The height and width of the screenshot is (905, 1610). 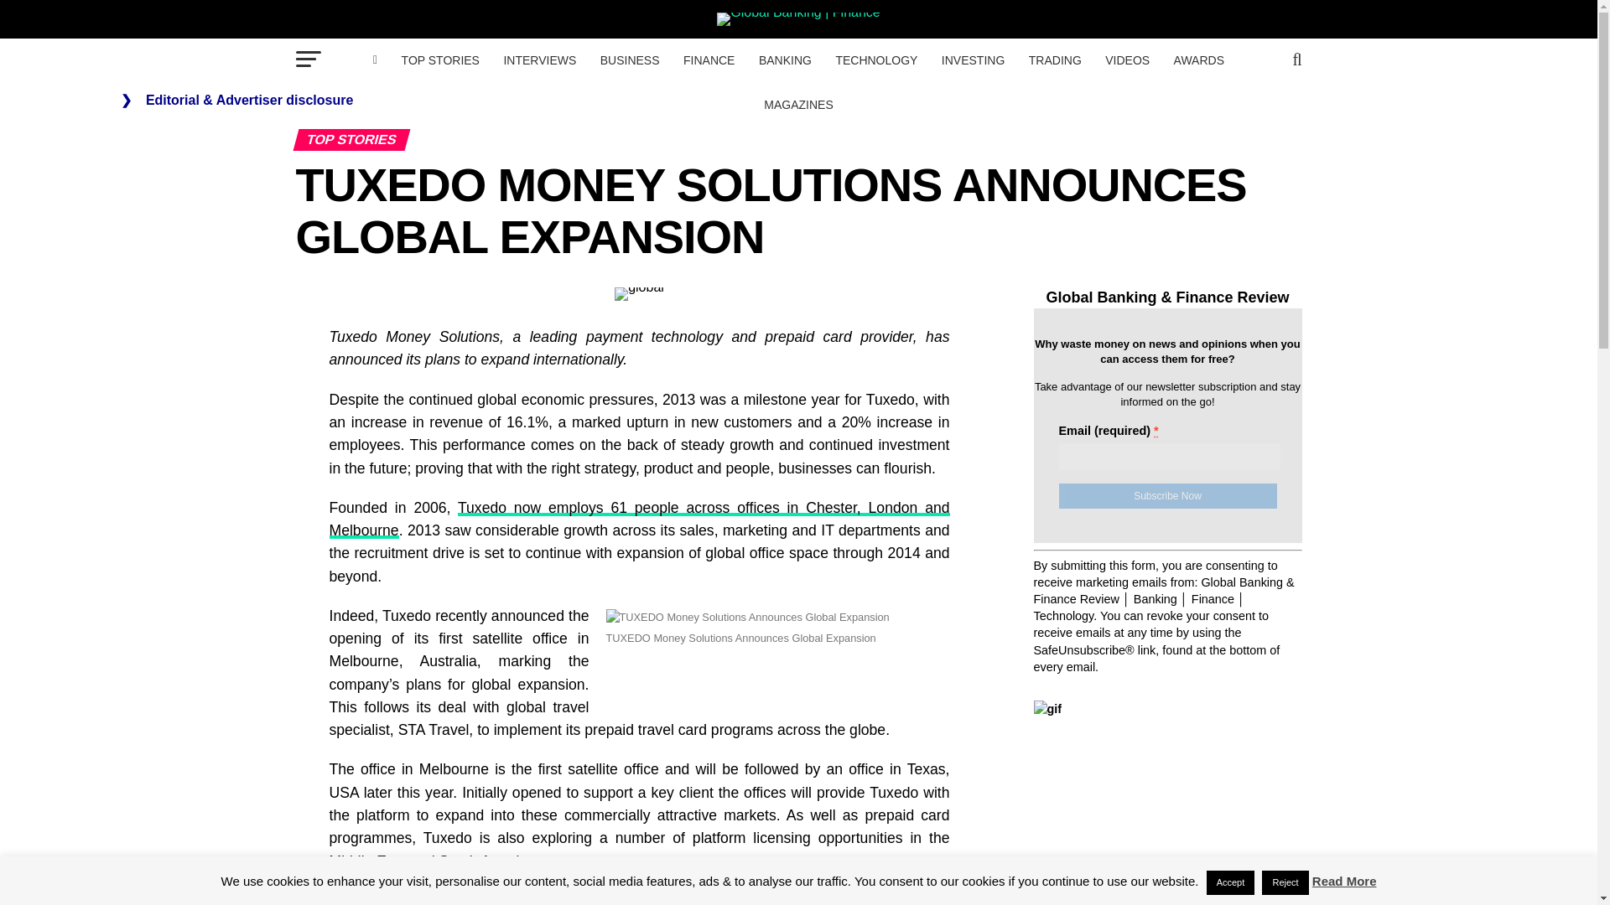 I want to click on BANKING, so click(x=785, y=60).